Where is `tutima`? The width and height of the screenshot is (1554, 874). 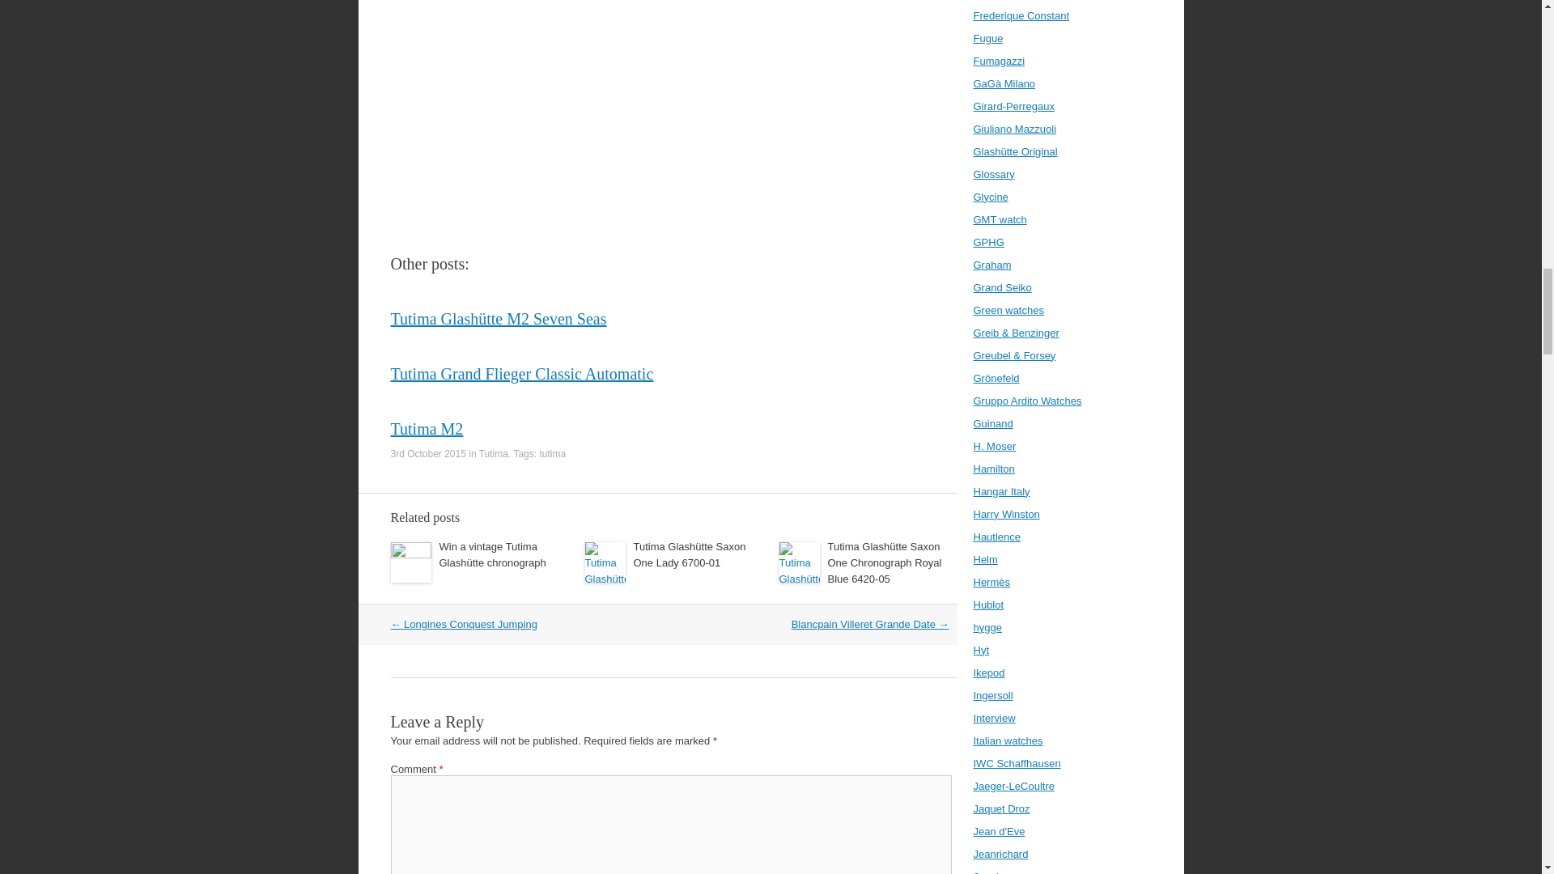
tutima is located at coordinates (552, 454).